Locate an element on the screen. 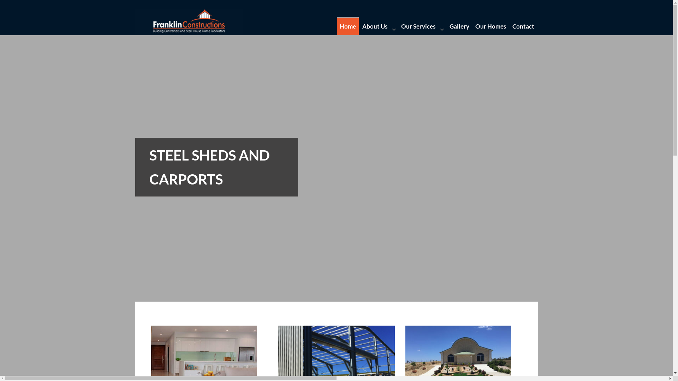  Contact is located at coordinates (523, 26).